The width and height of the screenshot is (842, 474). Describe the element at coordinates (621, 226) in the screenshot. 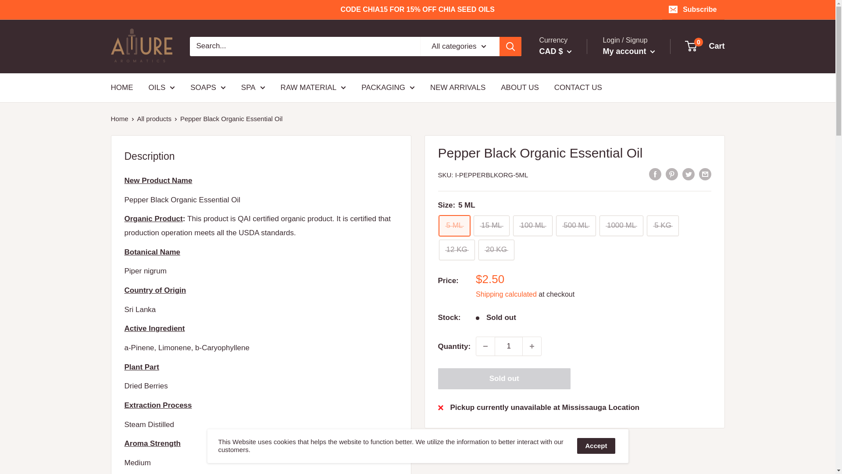

I see `1000 ML` at that location.